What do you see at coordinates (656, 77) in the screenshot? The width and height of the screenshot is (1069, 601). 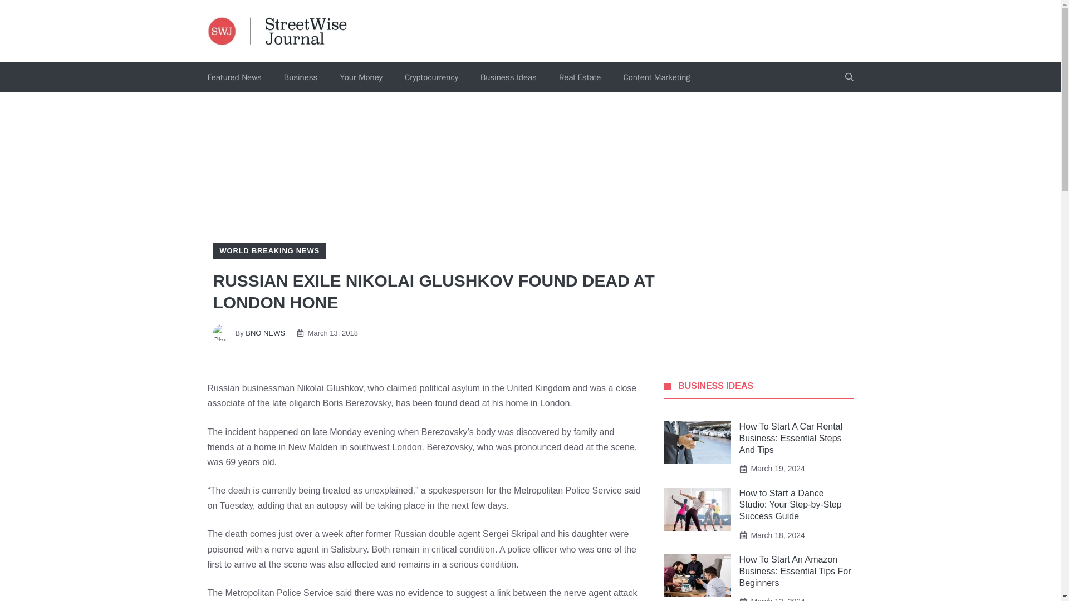 I see `Content Marketing` at bounding box center [656, 77].